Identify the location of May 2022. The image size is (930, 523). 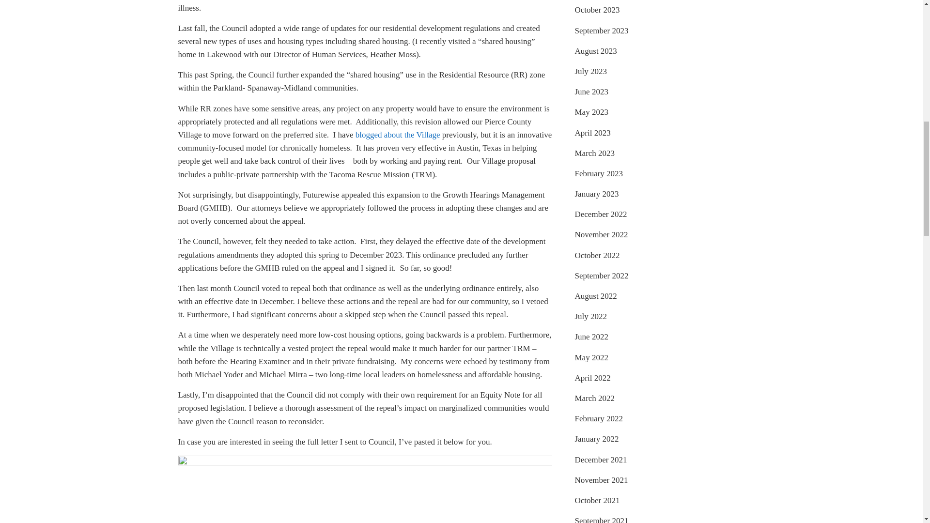
(591, 357).